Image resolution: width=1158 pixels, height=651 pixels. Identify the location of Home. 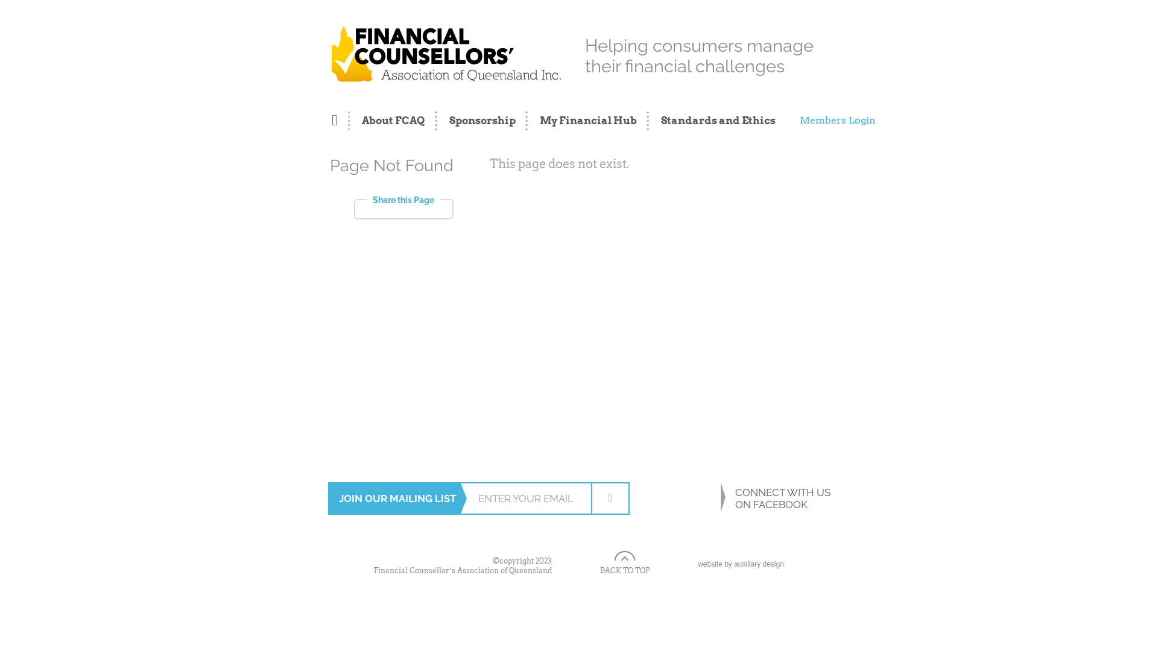
(341, 121).